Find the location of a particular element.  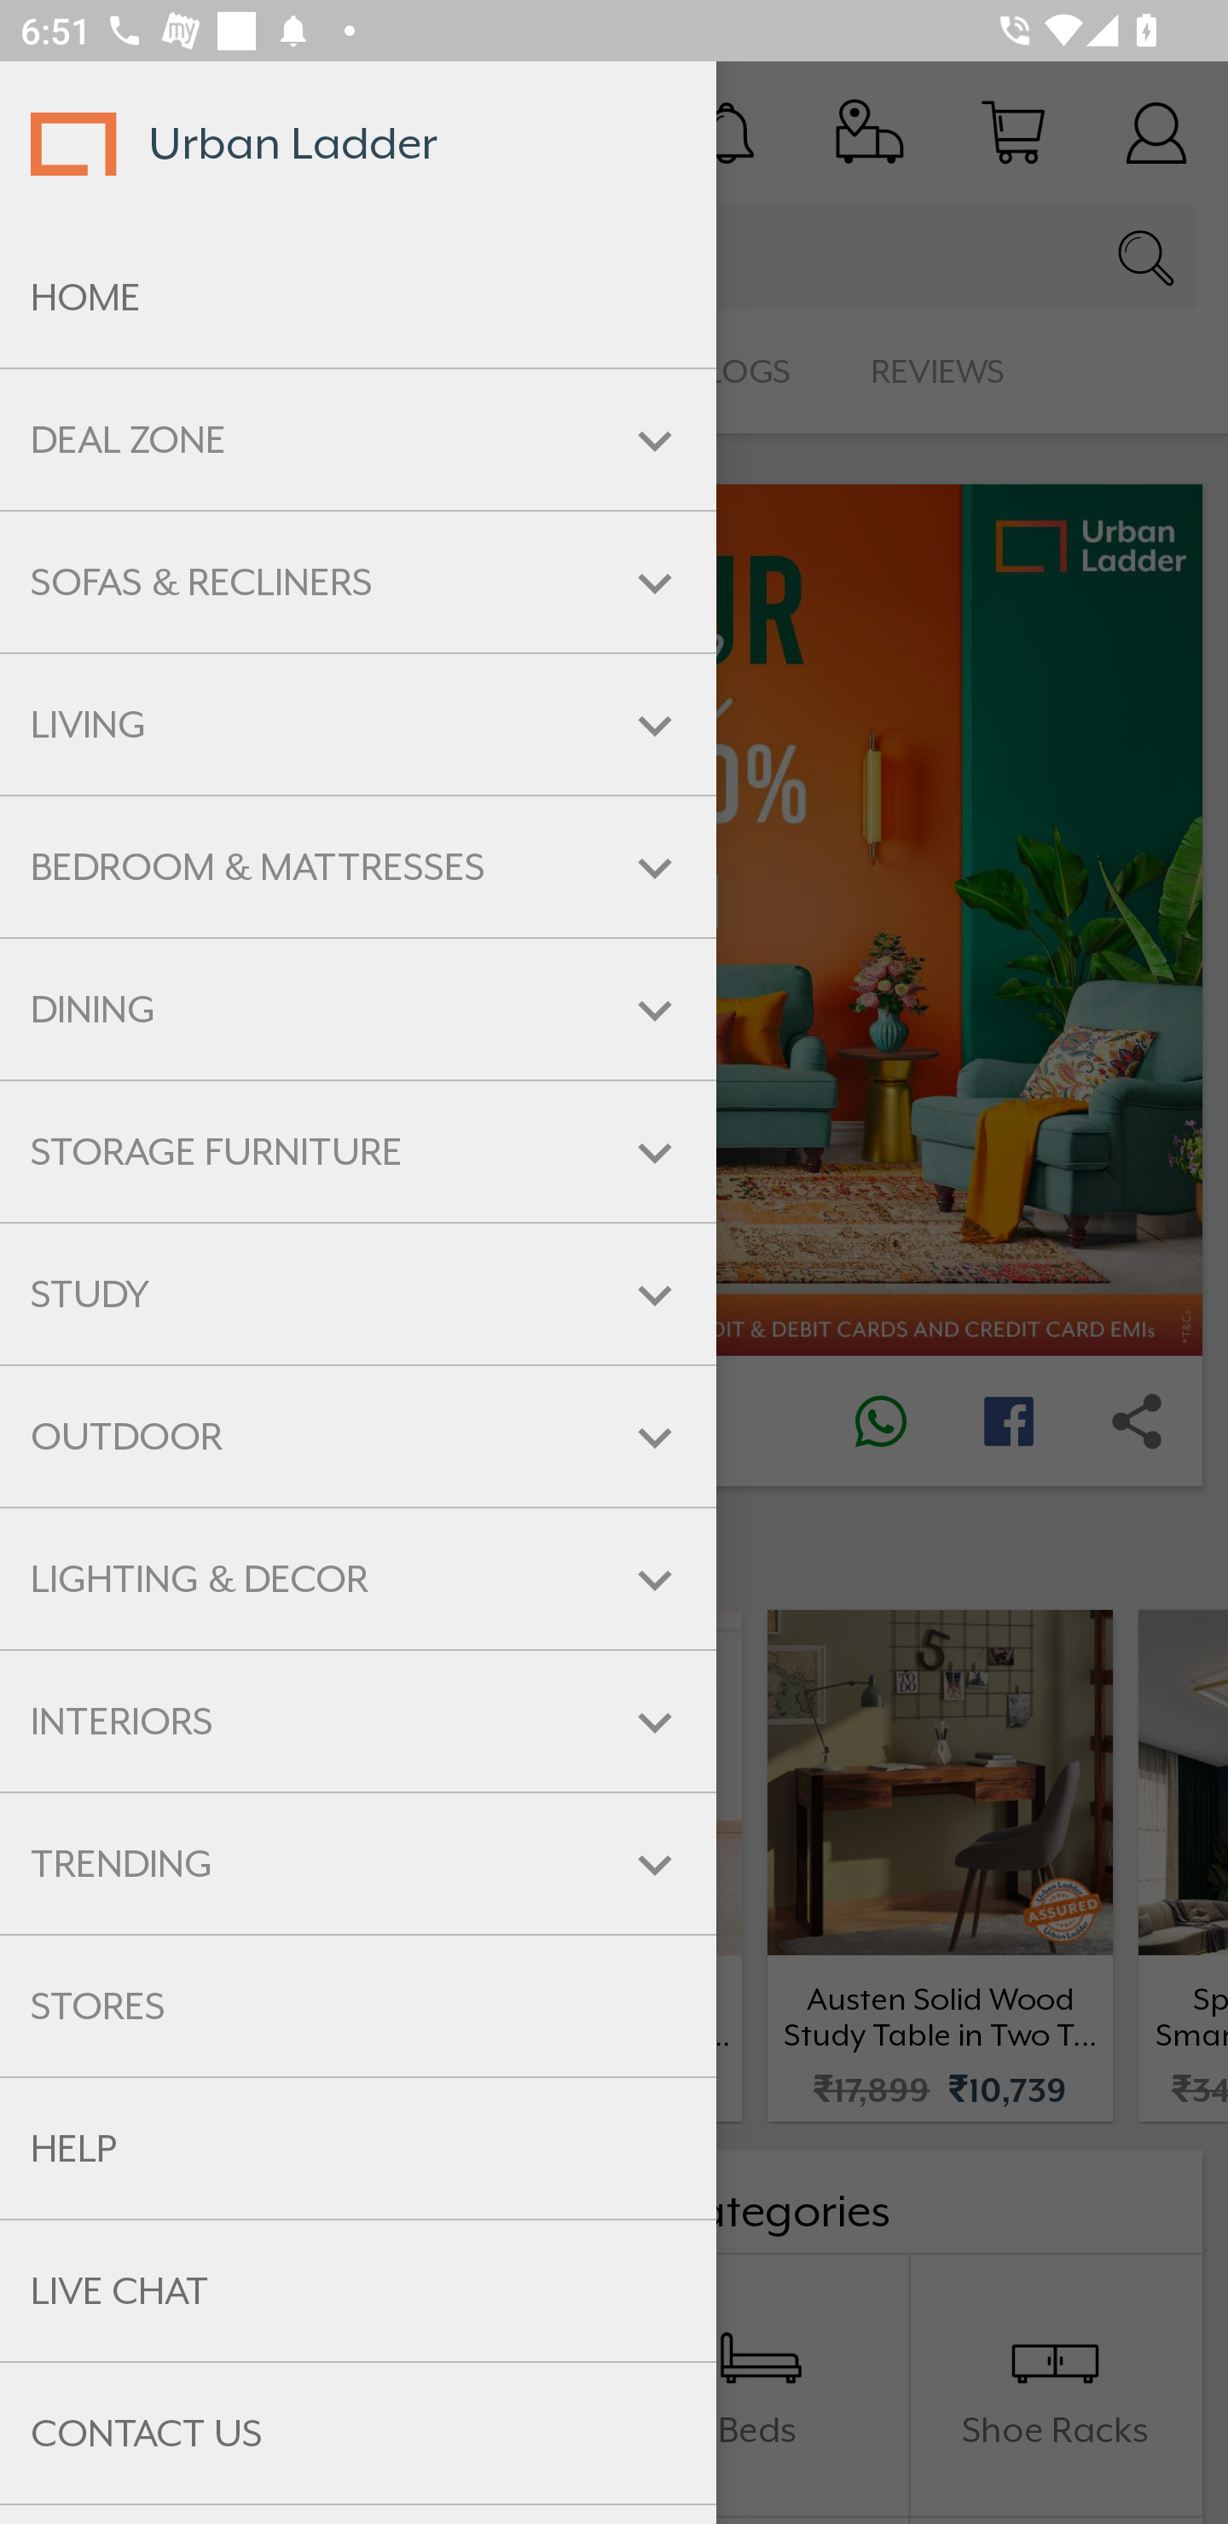

BEDROOM & MATTRESSES  is located at coordinates (358, 866).